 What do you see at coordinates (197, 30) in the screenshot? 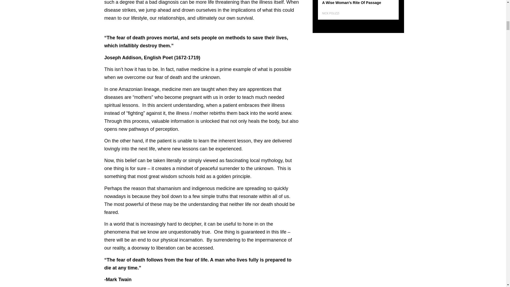
I see `Download Our Free eBook!` at bounding box center [197, 30].